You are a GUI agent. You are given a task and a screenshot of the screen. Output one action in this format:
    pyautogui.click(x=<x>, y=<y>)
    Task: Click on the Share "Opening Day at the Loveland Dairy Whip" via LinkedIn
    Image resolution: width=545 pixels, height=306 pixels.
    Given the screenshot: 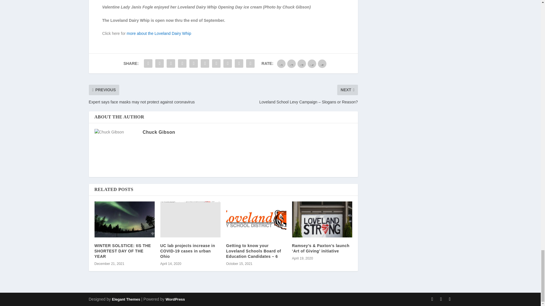 What is the action you would take?
    pyautogui.click(x=205, y=63)
    